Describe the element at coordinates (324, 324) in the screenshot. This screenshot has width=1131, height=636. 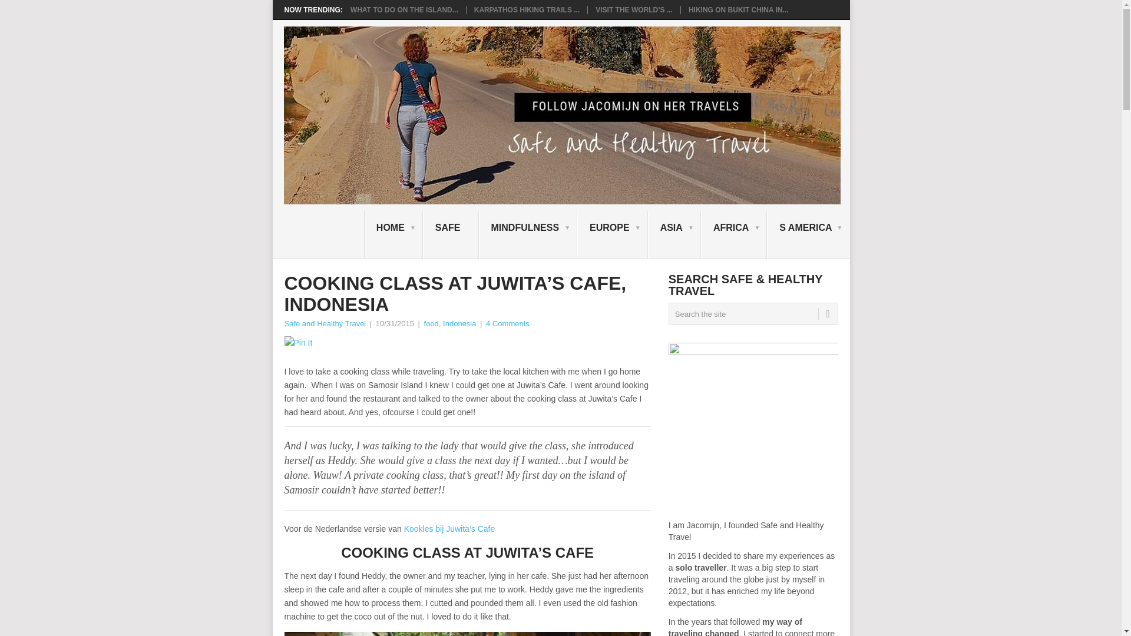
I see `Posts by Safe and Healthy Travel` at that location.